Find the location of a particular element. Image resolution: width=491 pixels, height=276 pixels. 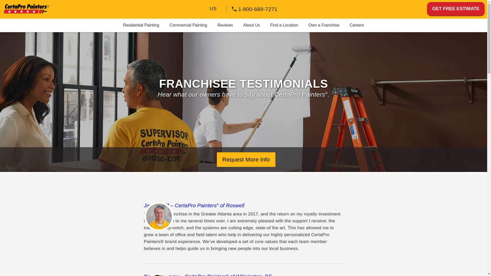

Own a Franchise is located at coordinates (324, 25).